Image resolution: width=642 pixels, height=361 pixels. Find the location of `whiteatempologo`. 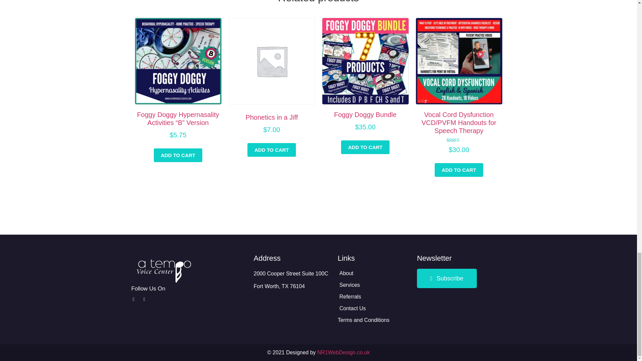

whiteatempologo is located at coordinates (164, 270).